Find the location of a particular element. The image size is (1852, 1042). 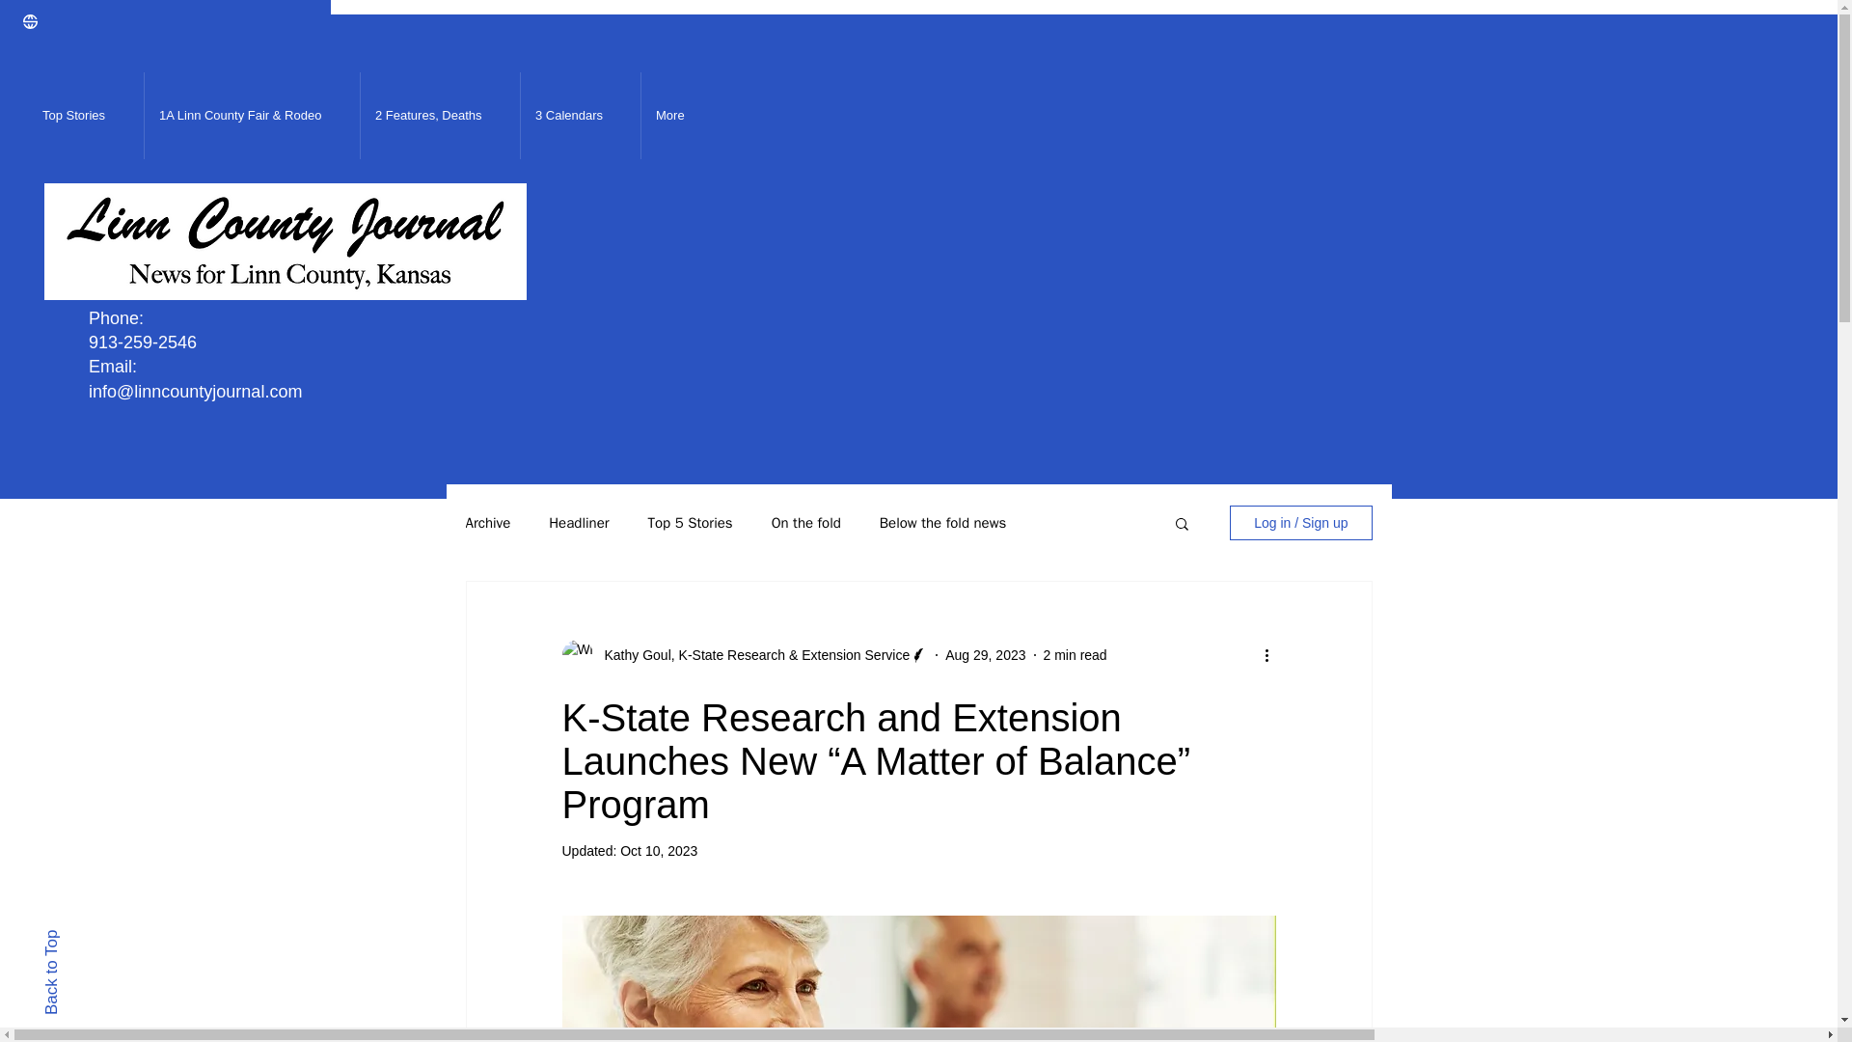

Top Stories is located at coordinates (85, 116).